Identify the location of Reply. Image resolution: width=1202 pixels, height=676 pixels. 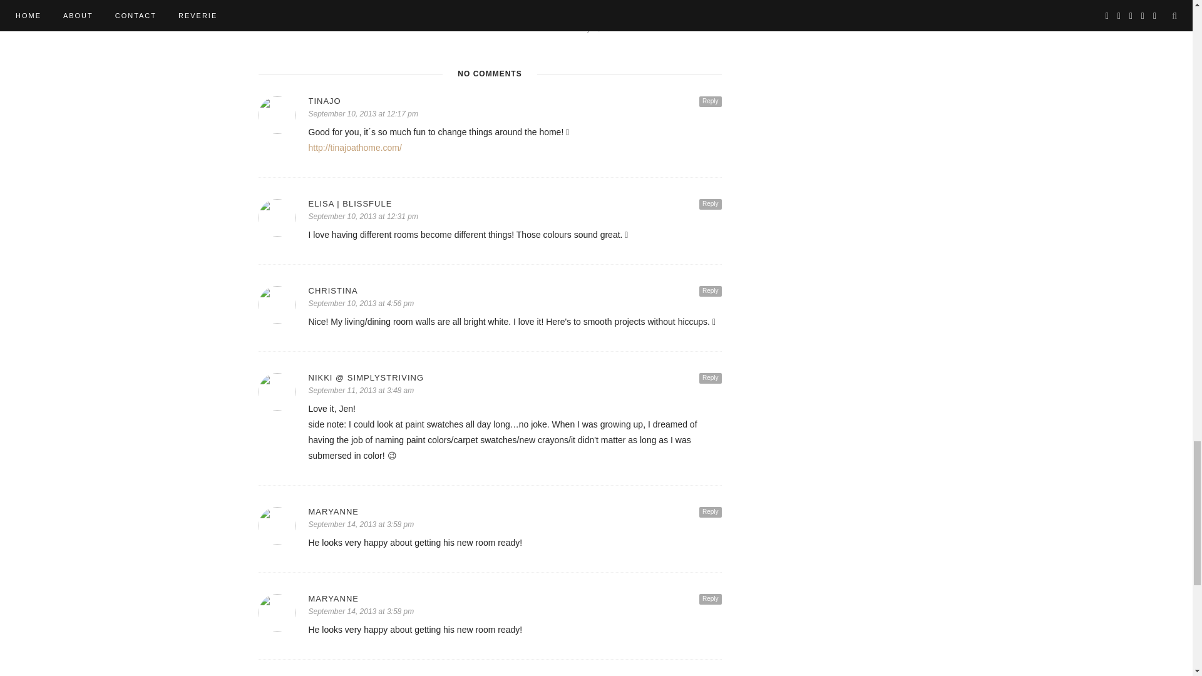
(711, 512).